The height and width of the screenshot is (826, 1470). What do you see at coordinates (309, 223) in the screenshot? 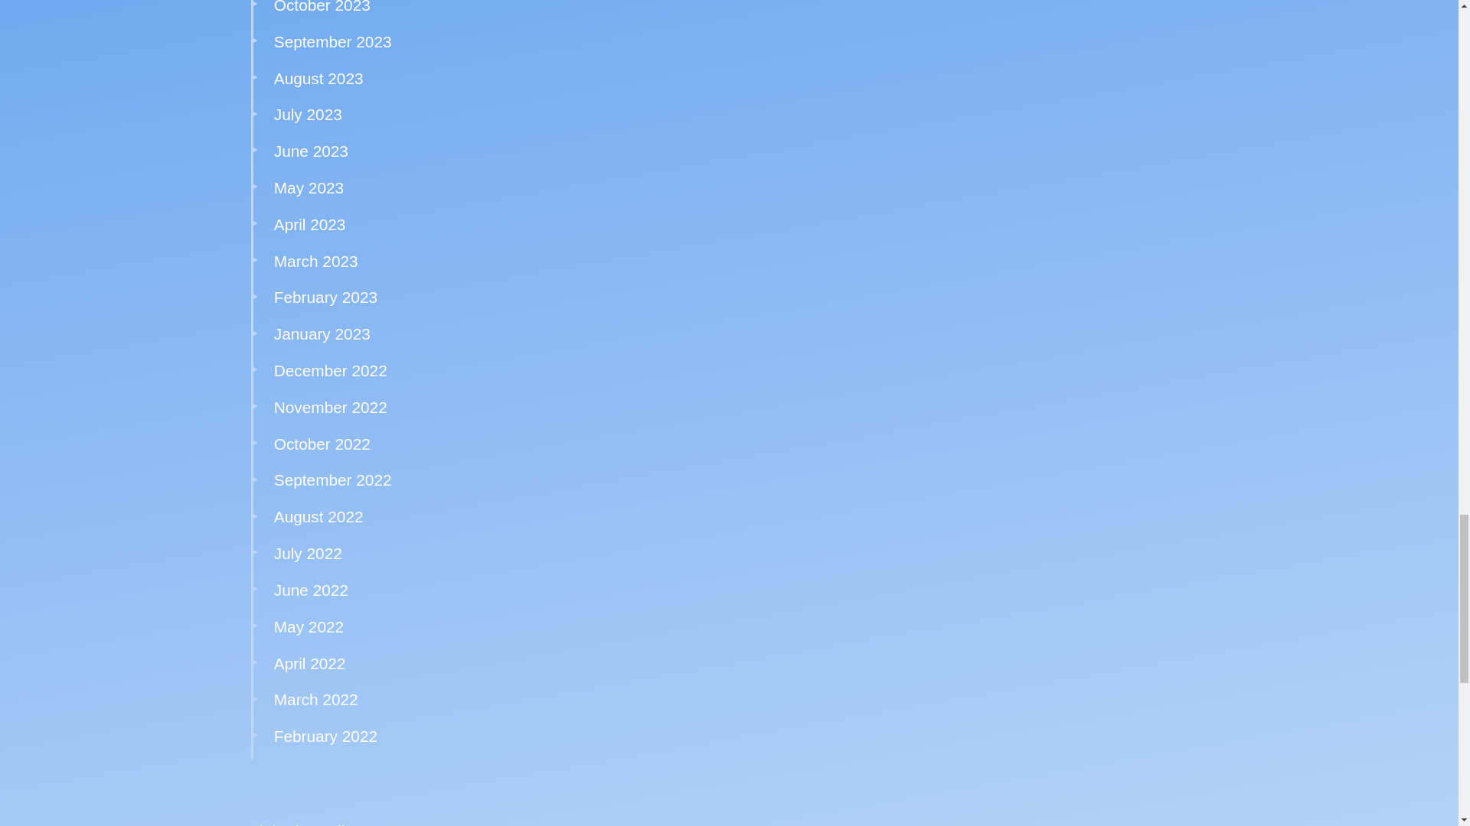
I see `April 2023` at bounding box center [309, 223].